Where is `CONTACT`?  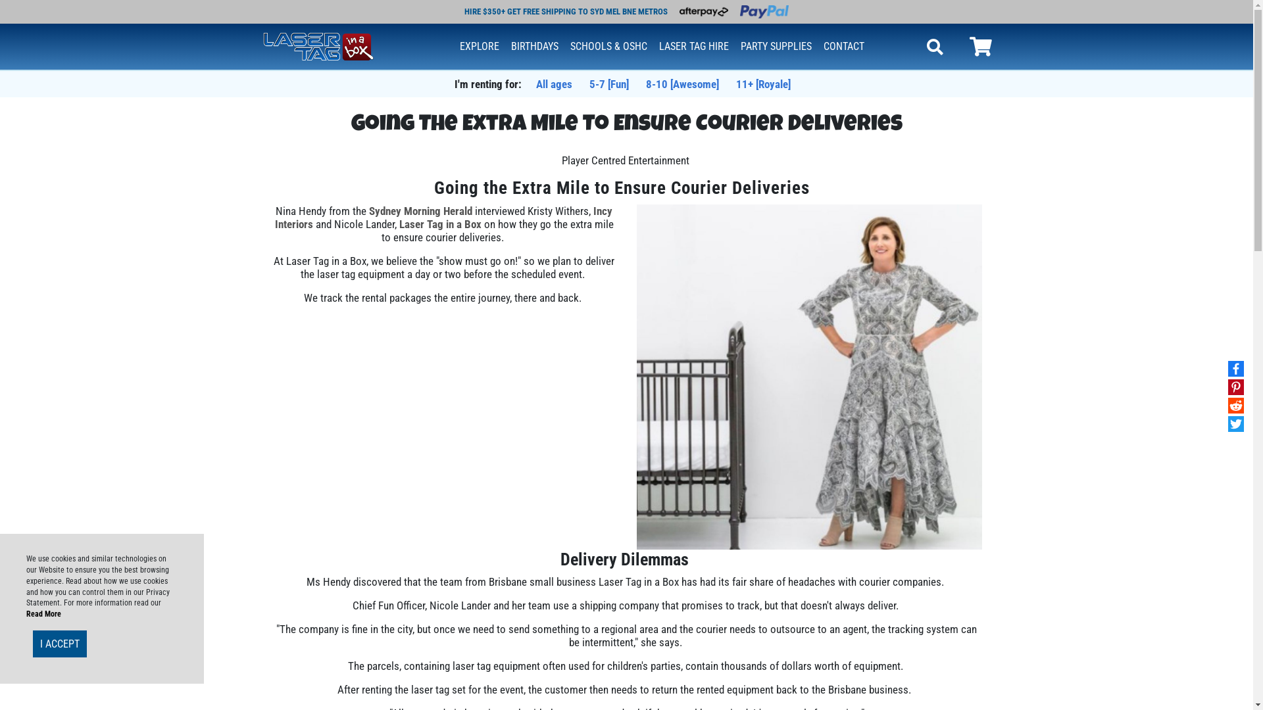
CONTACT is located at coordinates (844, 47).